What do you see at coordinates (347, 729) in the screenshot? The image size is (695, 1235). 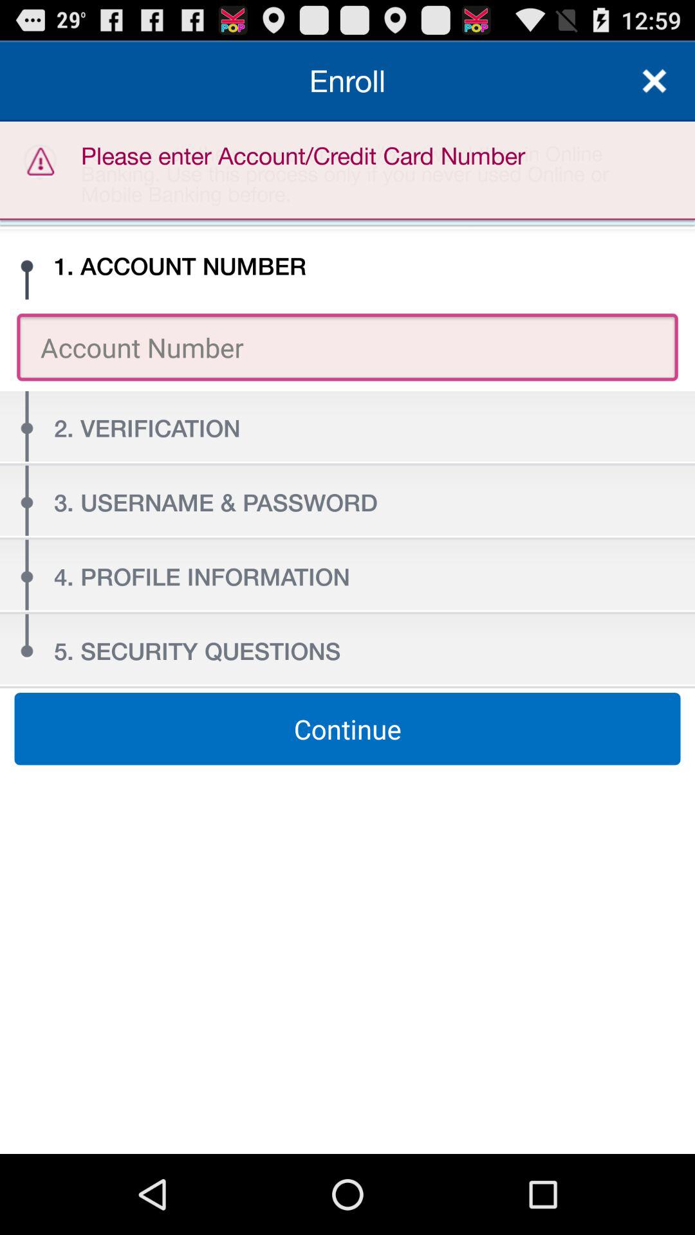 I see `press continue icon` at bounding box center [347, 729].